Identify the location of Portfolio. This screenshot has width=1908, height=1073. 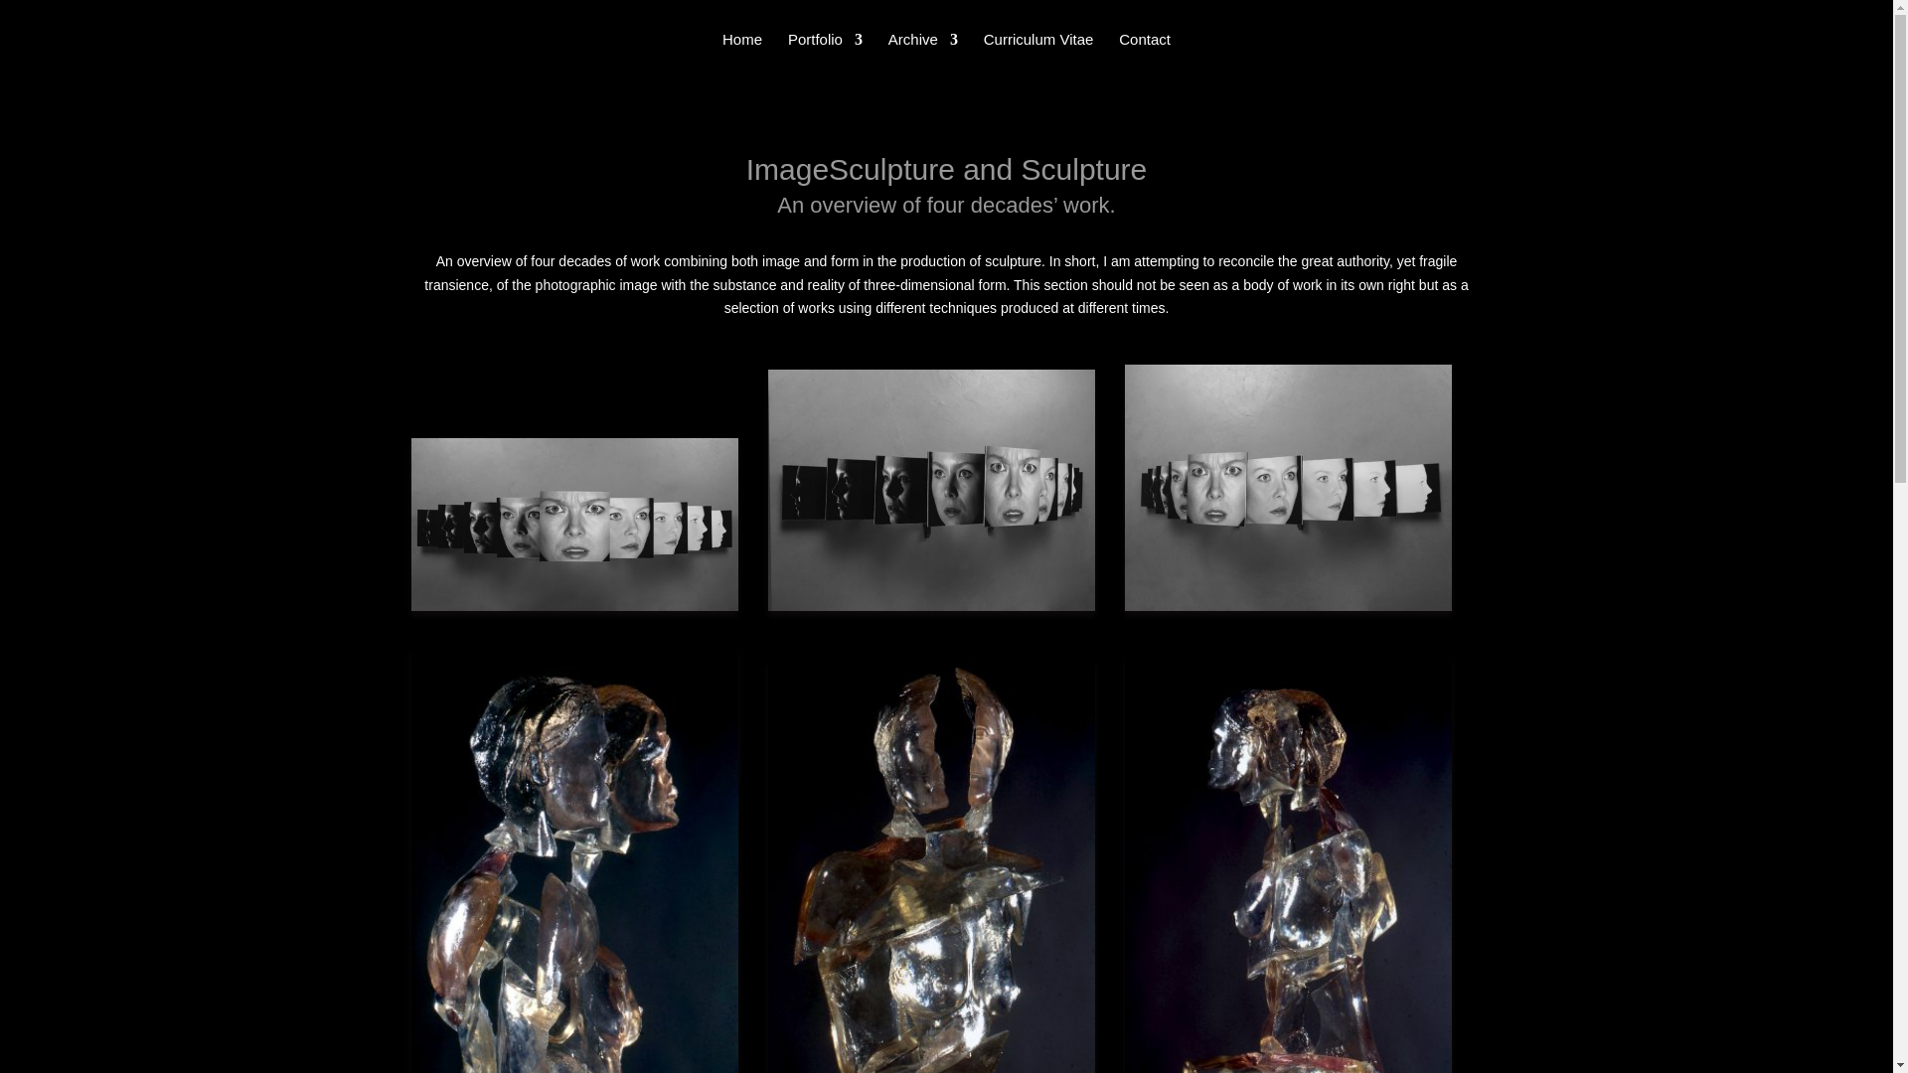
(825, 54).